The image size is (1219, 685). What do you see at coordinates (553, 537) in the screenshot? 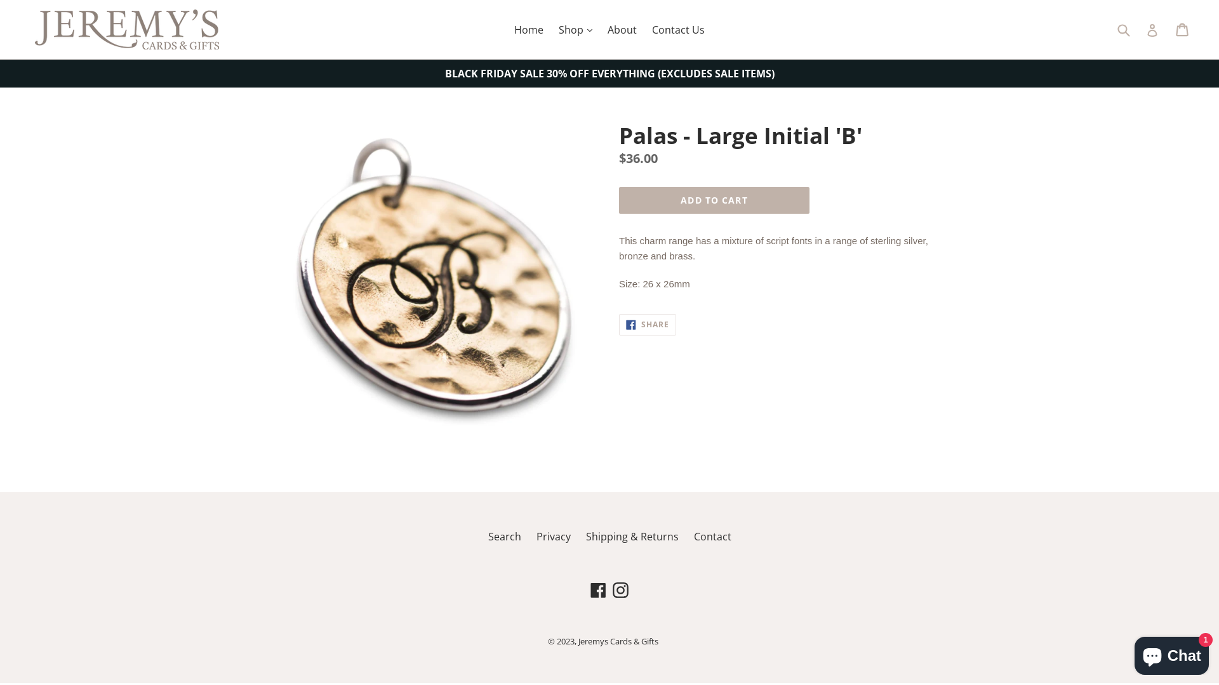
I see `Privacy` at bounding box center [553, 537].